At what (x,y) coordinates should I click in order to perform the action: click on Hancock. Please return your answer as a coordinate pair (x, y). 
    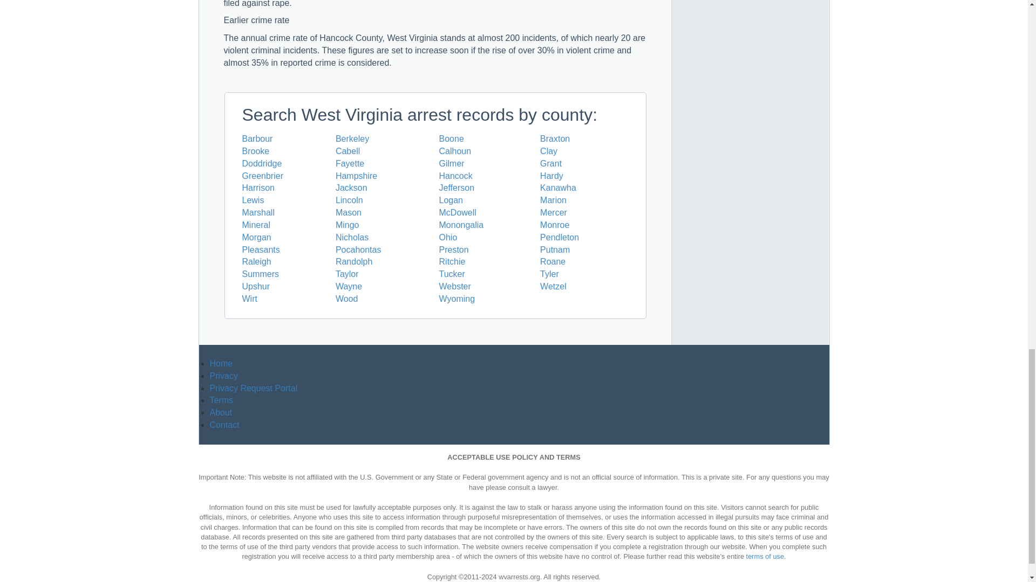
    Looking at the image, I should click on (455, 176).